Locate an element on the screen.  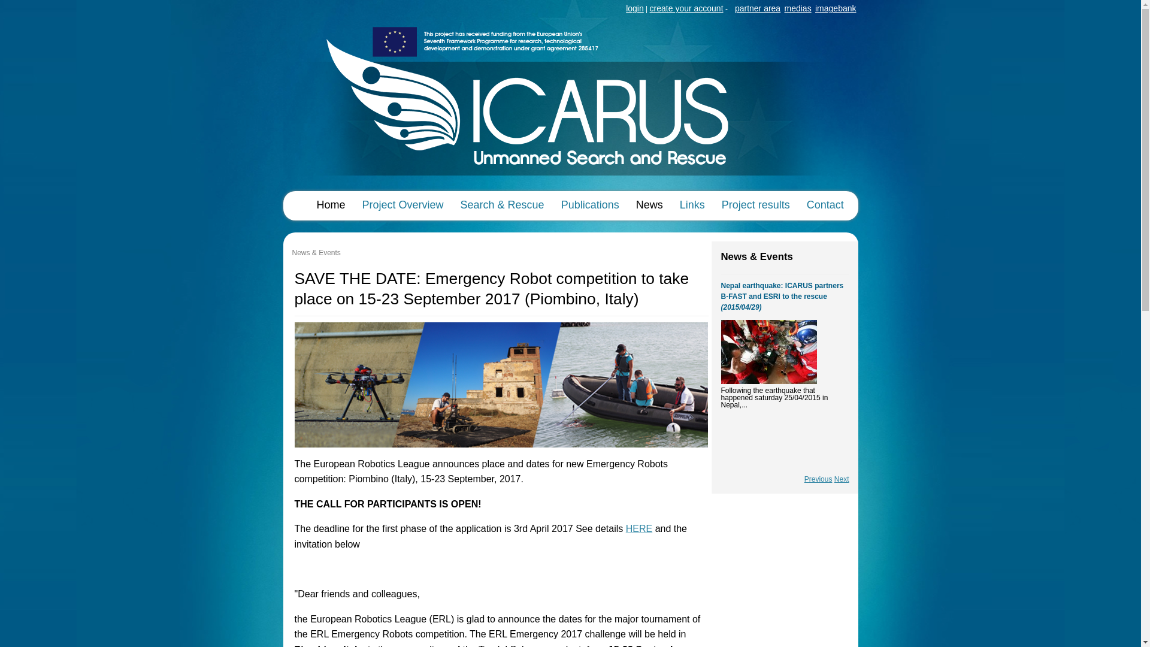
create your account is located at coordinates (686, 8).